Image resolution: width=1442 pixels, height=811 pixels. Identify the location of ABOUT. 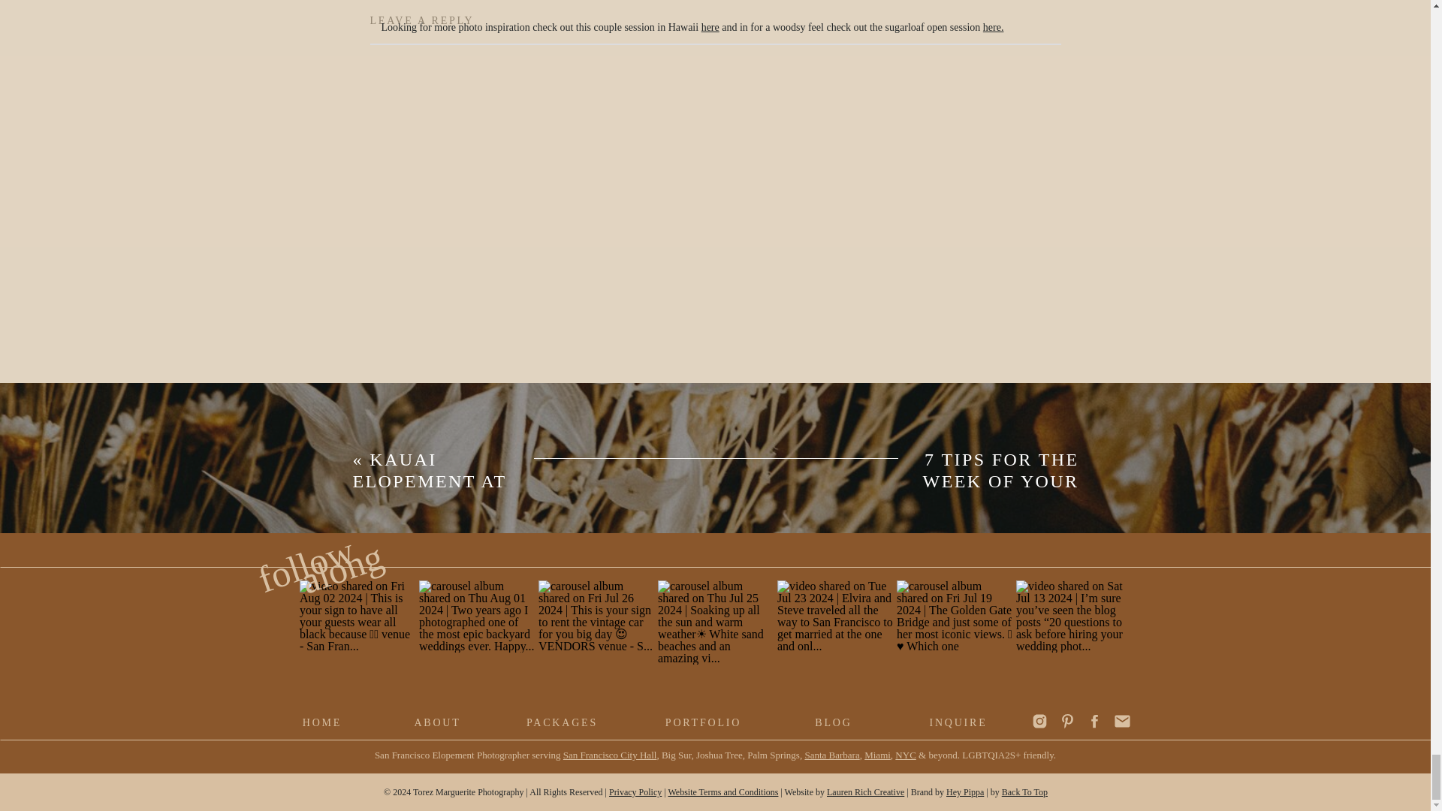
(437, 722).